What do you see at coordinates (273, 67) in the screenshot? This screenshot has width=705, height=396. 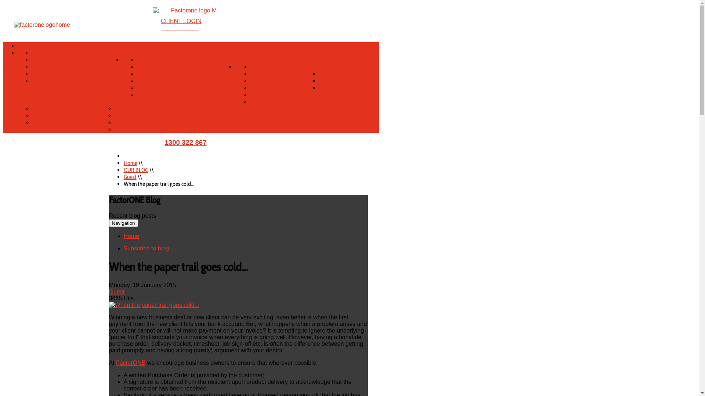 I see `ABOUT FACTORONE` at bounding box center [273, 67].